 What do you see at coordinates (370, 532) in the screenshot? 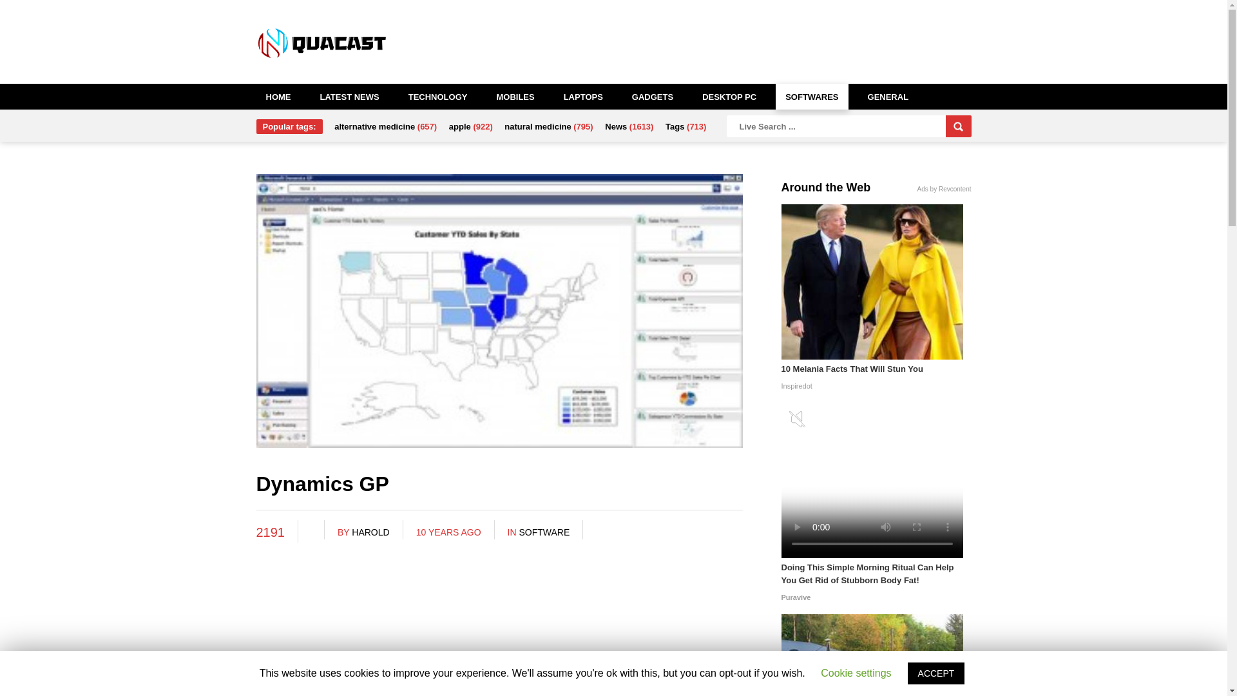
I see `HAROLD` at bounding box center [370, 532].